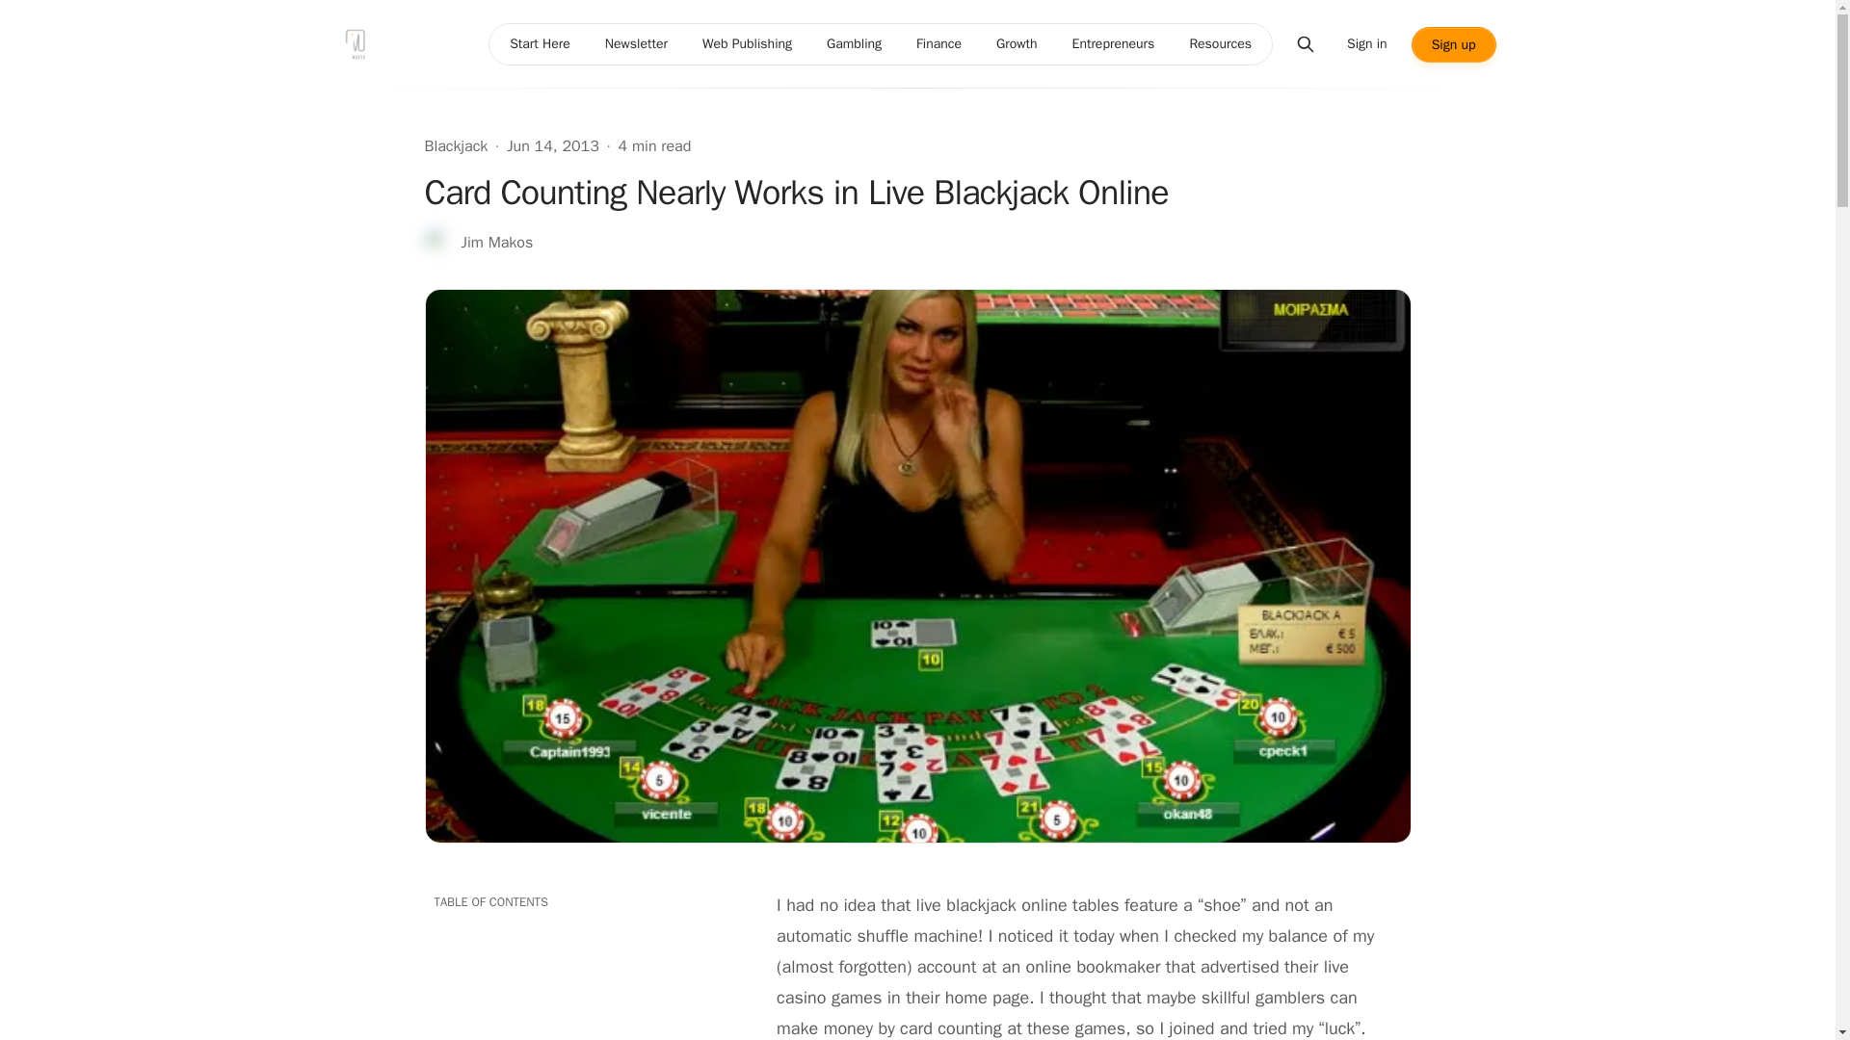  Describe the element at coordinates (455, 146) in the screenshot. I see `Blackjack` at that location.